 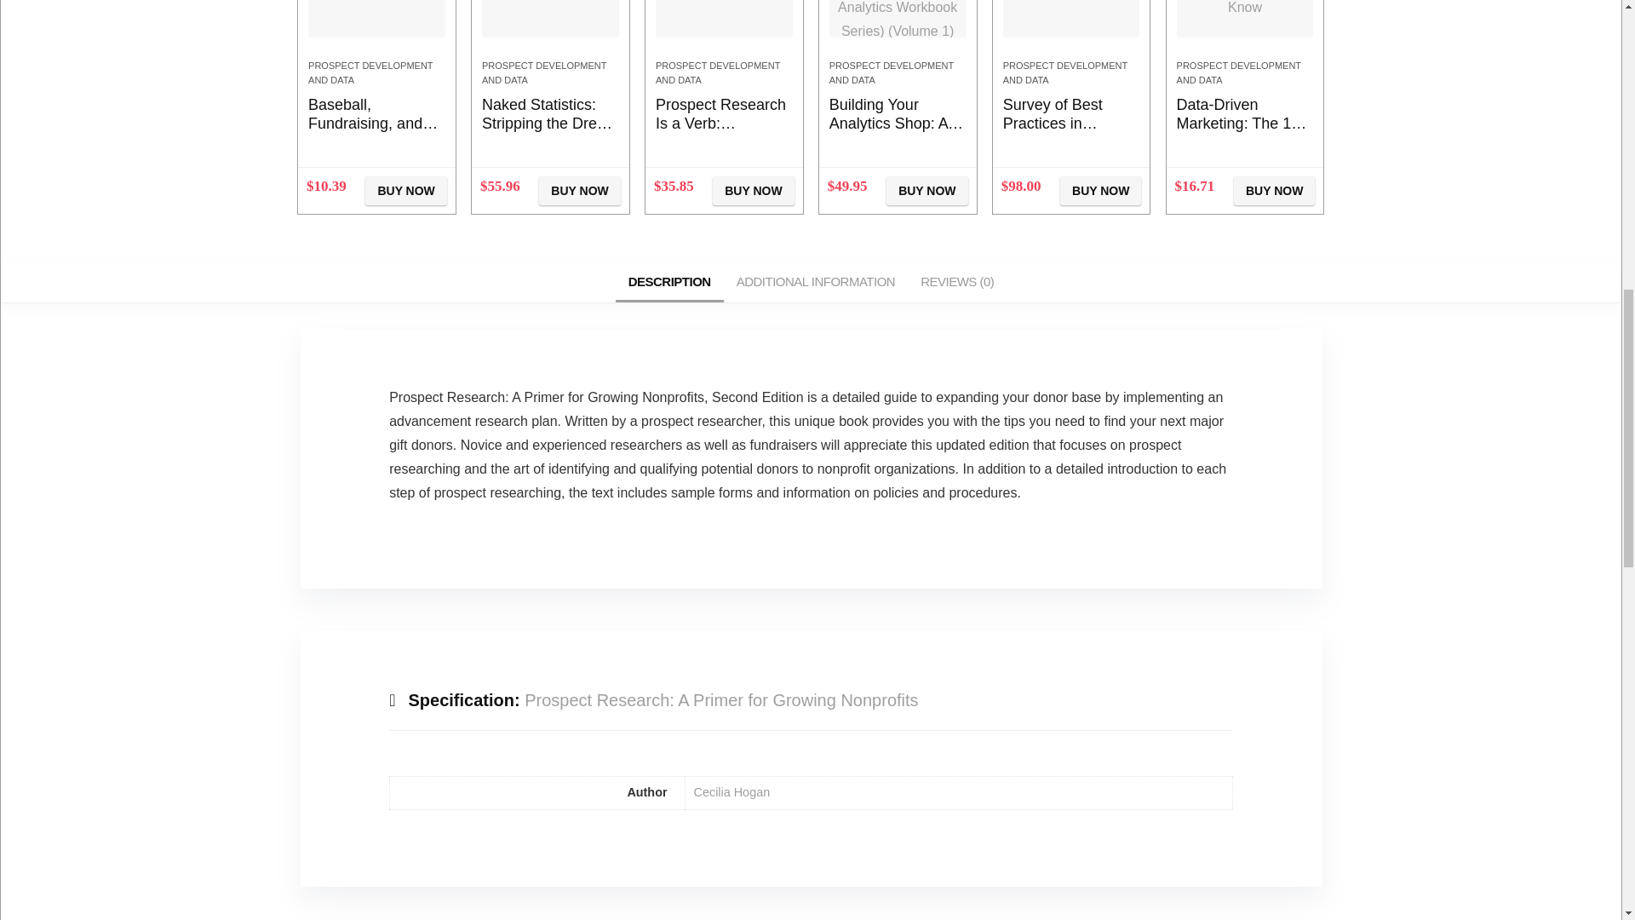 What do you see at coordinates (548, 124) in the screenshot?
I see `Naked Statistics: Stripping the Dread from the Data` at bounding box center [548, 124].